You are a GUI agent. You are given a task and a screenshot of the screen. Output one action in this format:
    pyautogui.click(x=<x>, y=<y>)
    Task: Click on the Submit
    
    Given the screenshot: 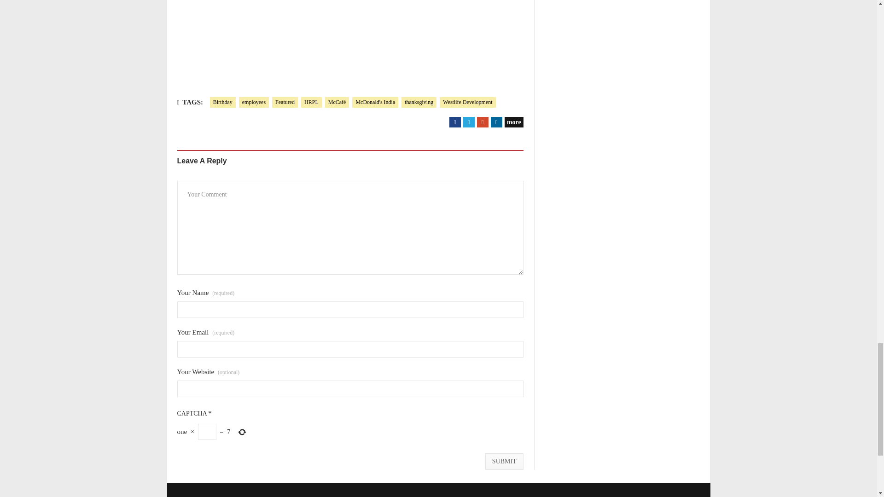 What is the action you would take?
    pyautogui.click(x=504, y=461)
    